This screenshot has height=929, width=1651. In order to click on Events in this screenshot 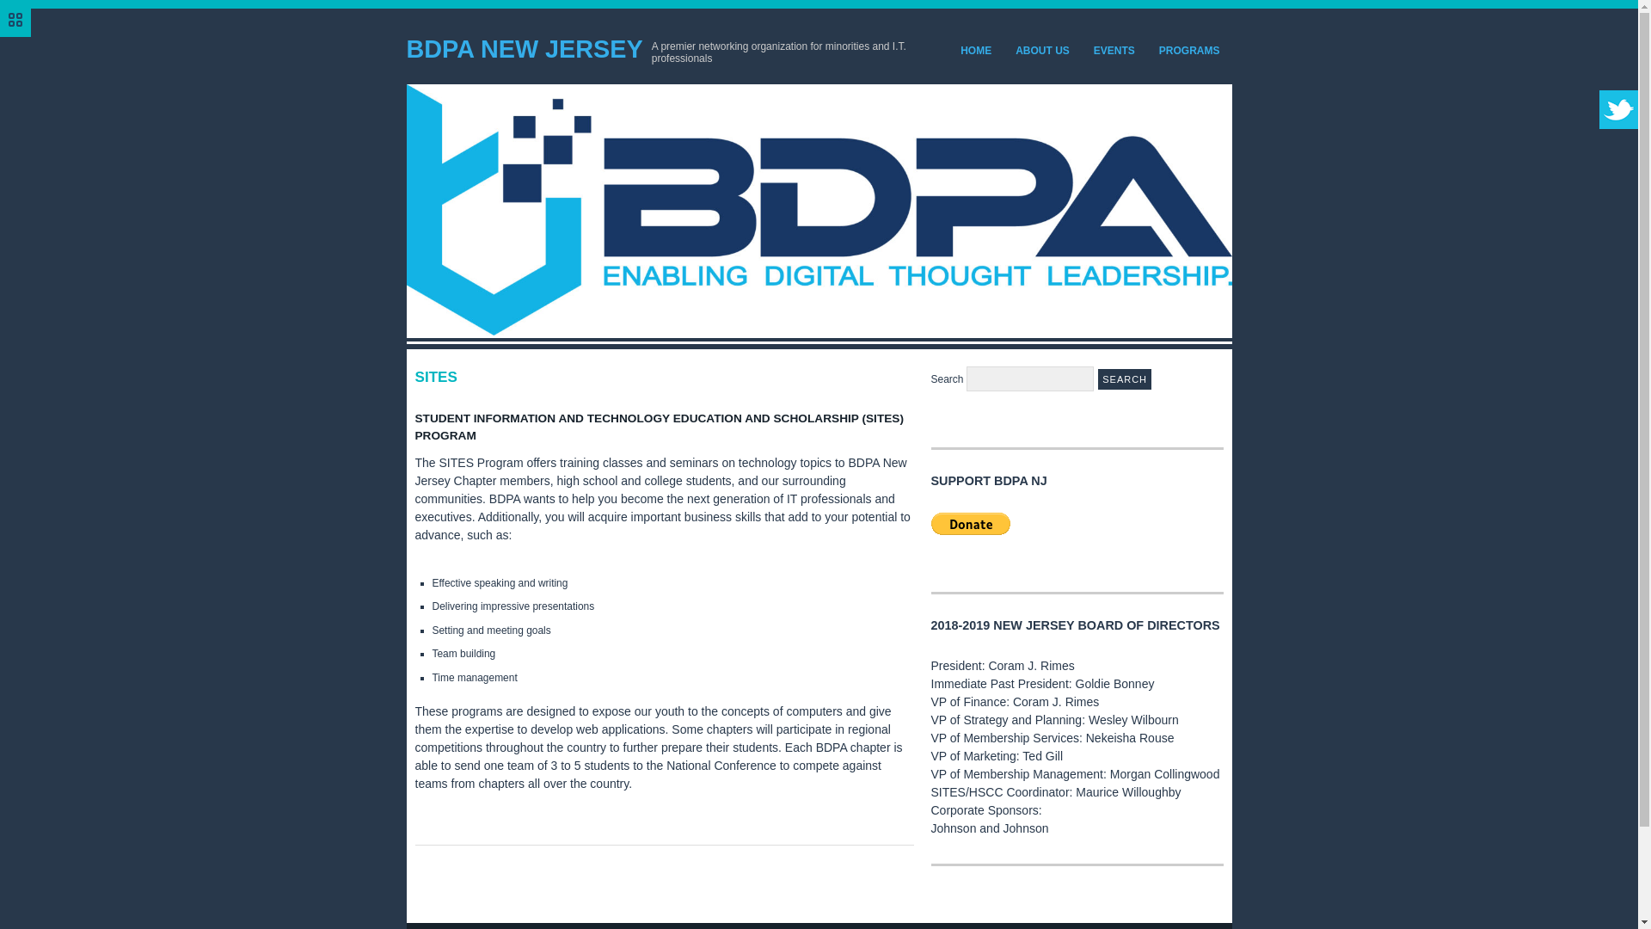, I will do `click(1114, 50)`.